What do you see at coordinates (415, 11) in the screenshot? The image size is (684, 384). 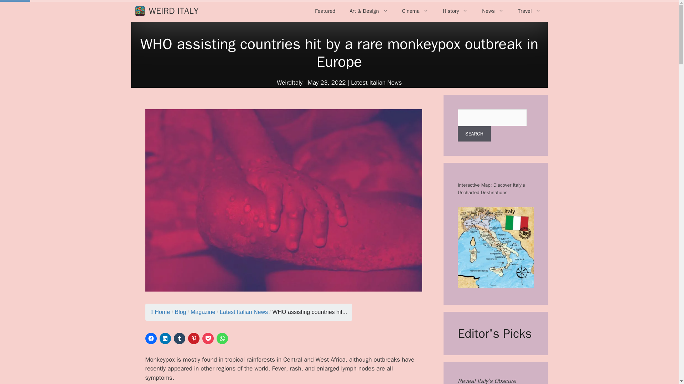 I see `Cinema` at bounding box center [415, 11].